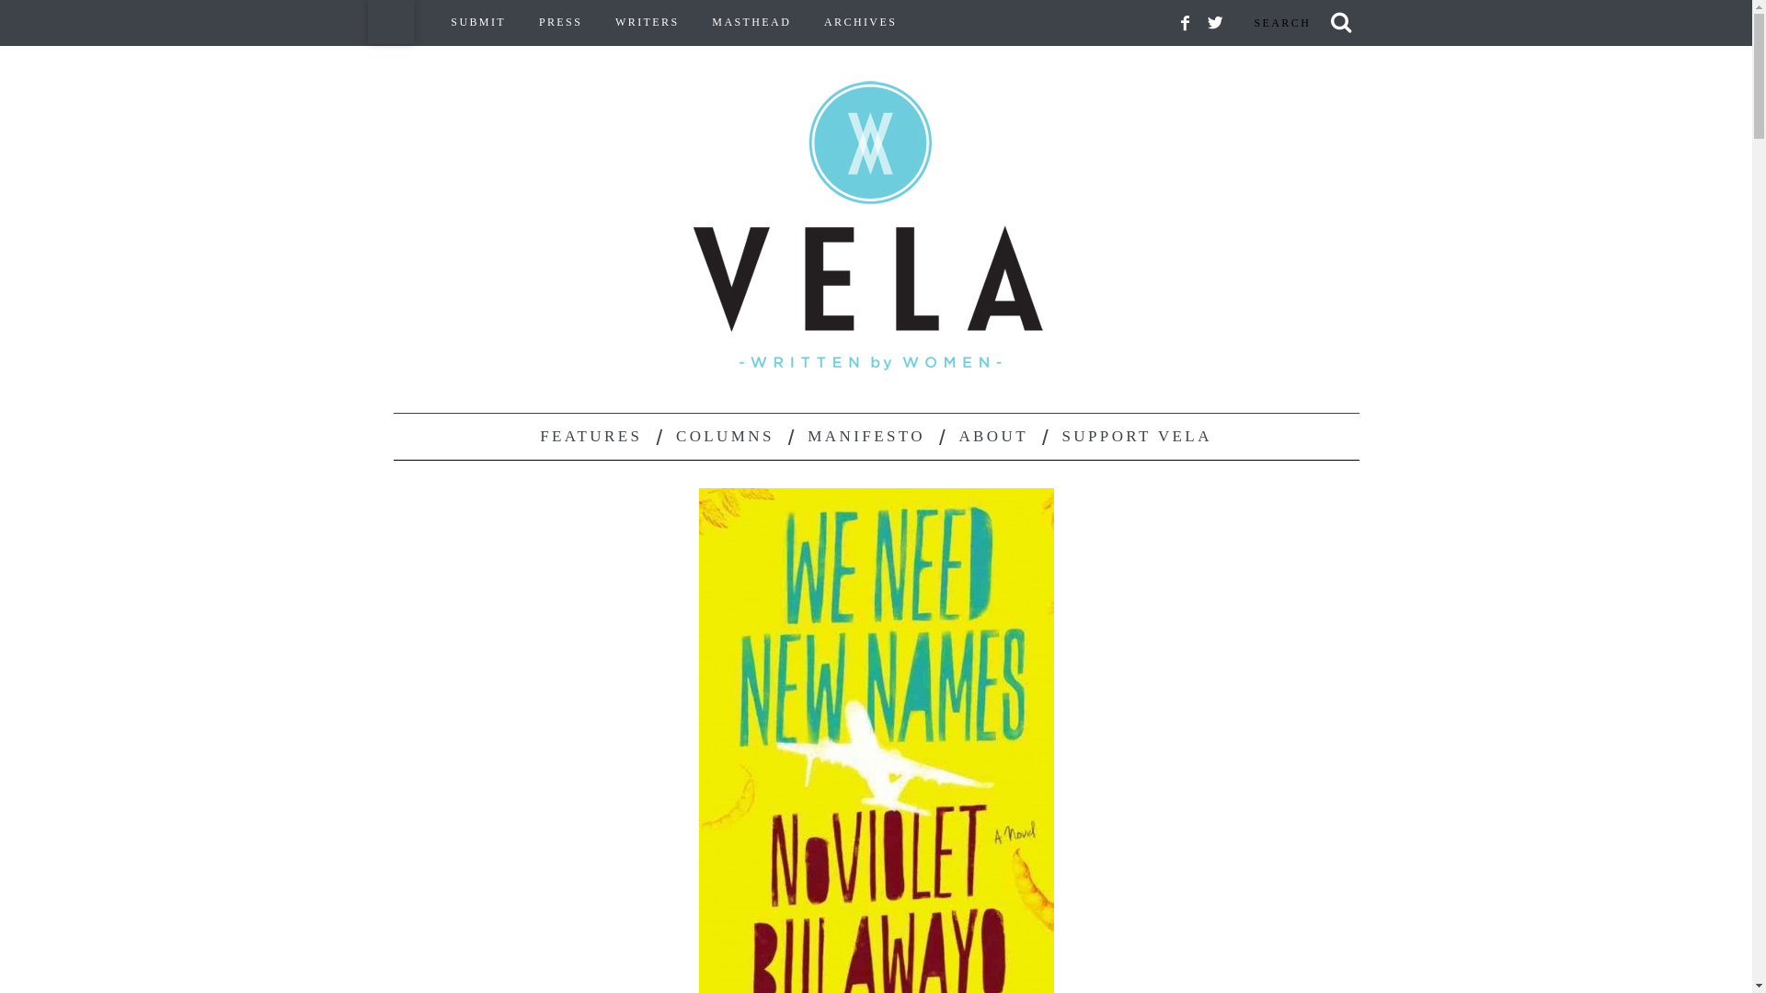  I want to click on FEATURES, so click(591, 437).